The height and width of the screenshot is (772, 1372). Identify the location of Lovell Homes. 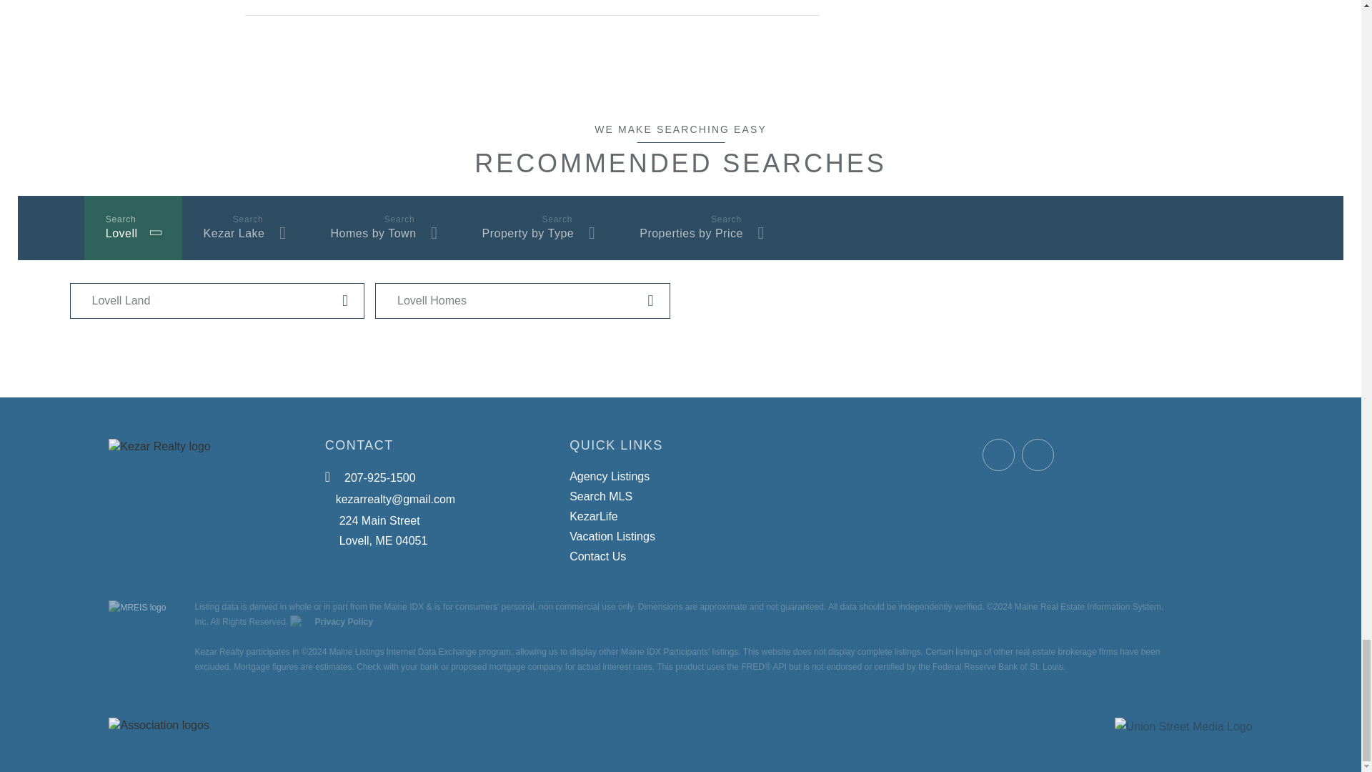
(522, 301).